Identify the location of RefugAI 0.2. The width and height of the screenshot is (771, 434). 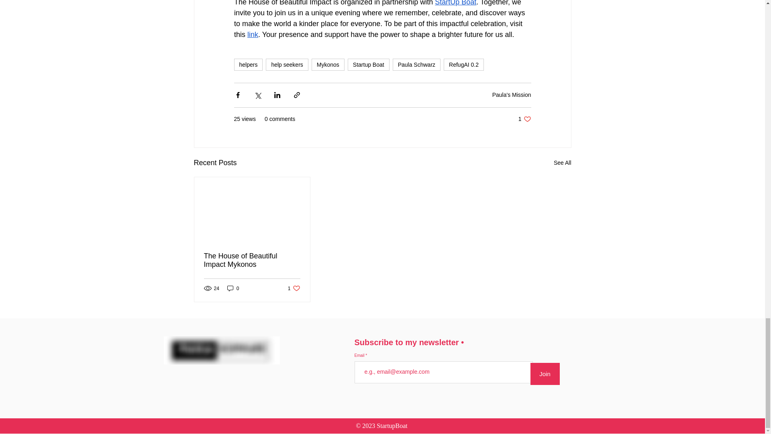
(464, 64).